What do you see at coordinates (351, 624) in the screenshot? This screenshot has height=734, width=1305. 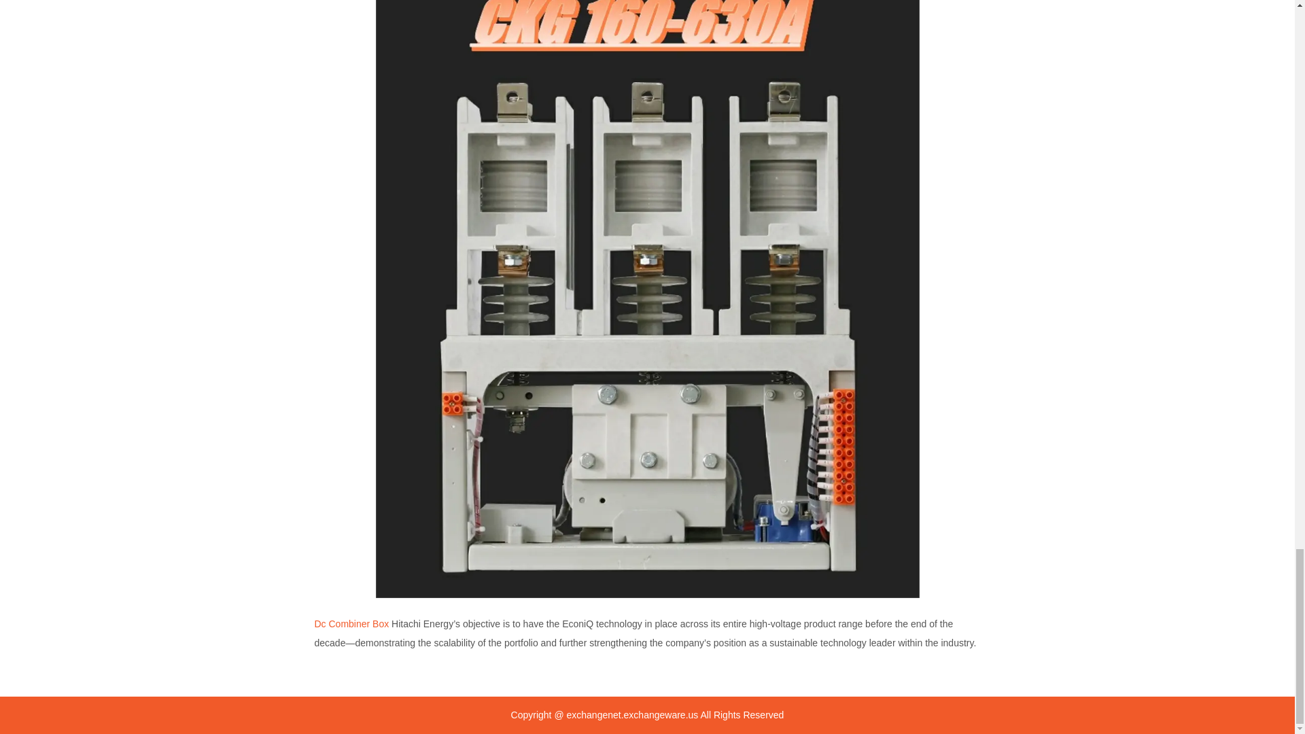 I see `Dc Combiner Box` at bounding box center [351, 624].